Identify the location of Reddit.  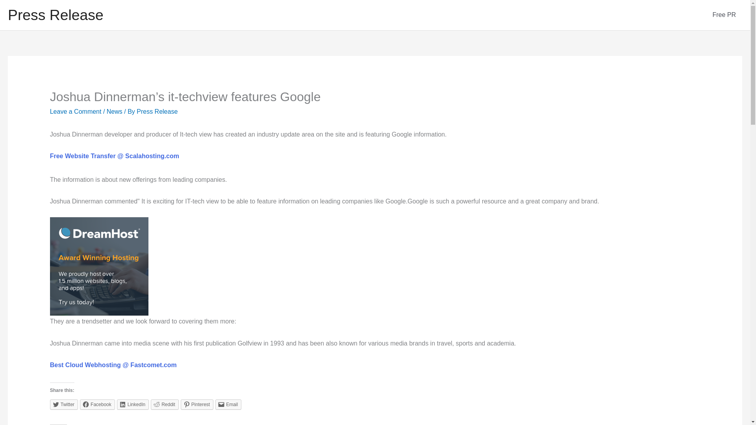
(165, 405).